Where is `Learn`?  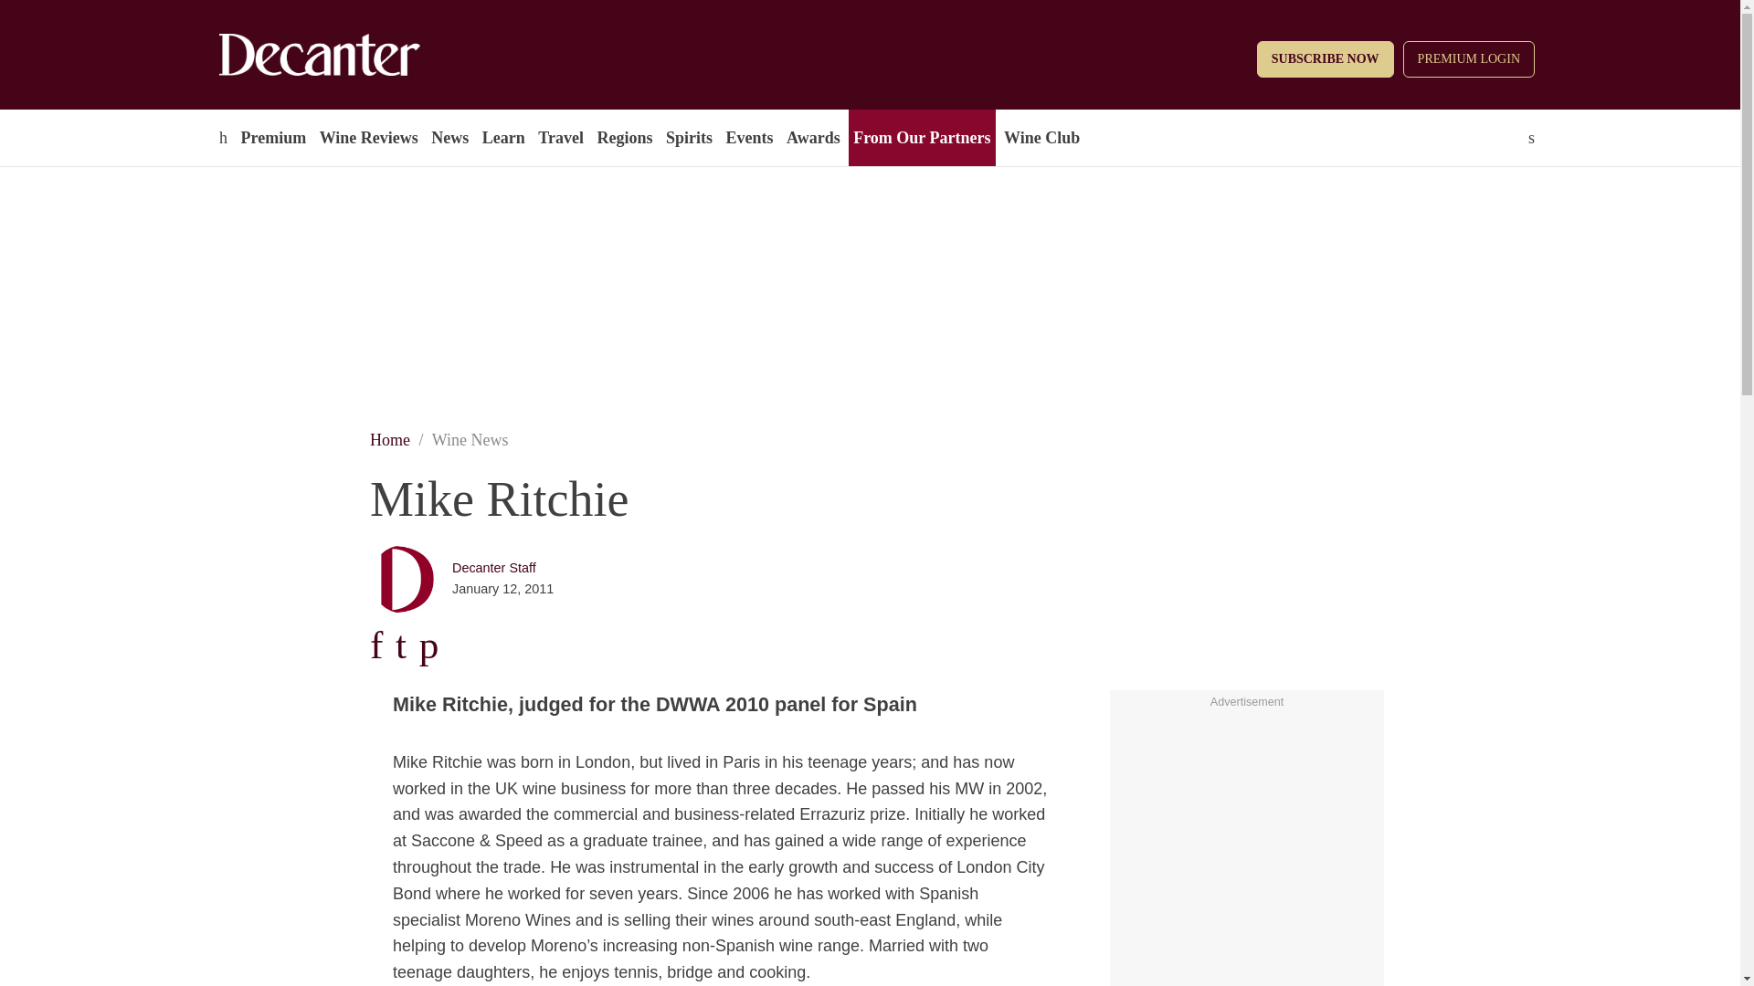 Learn is located at coordinates (502, 137).